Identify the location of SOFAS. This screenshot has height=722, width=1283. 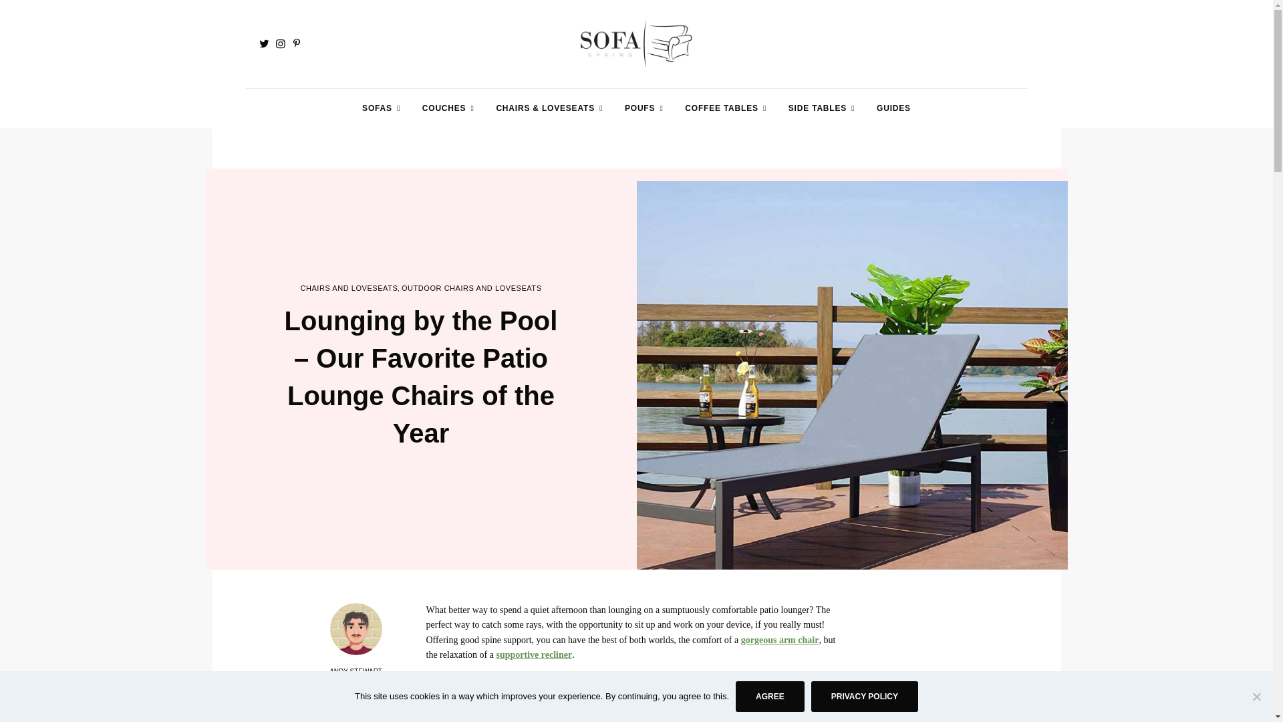
(379, 108).